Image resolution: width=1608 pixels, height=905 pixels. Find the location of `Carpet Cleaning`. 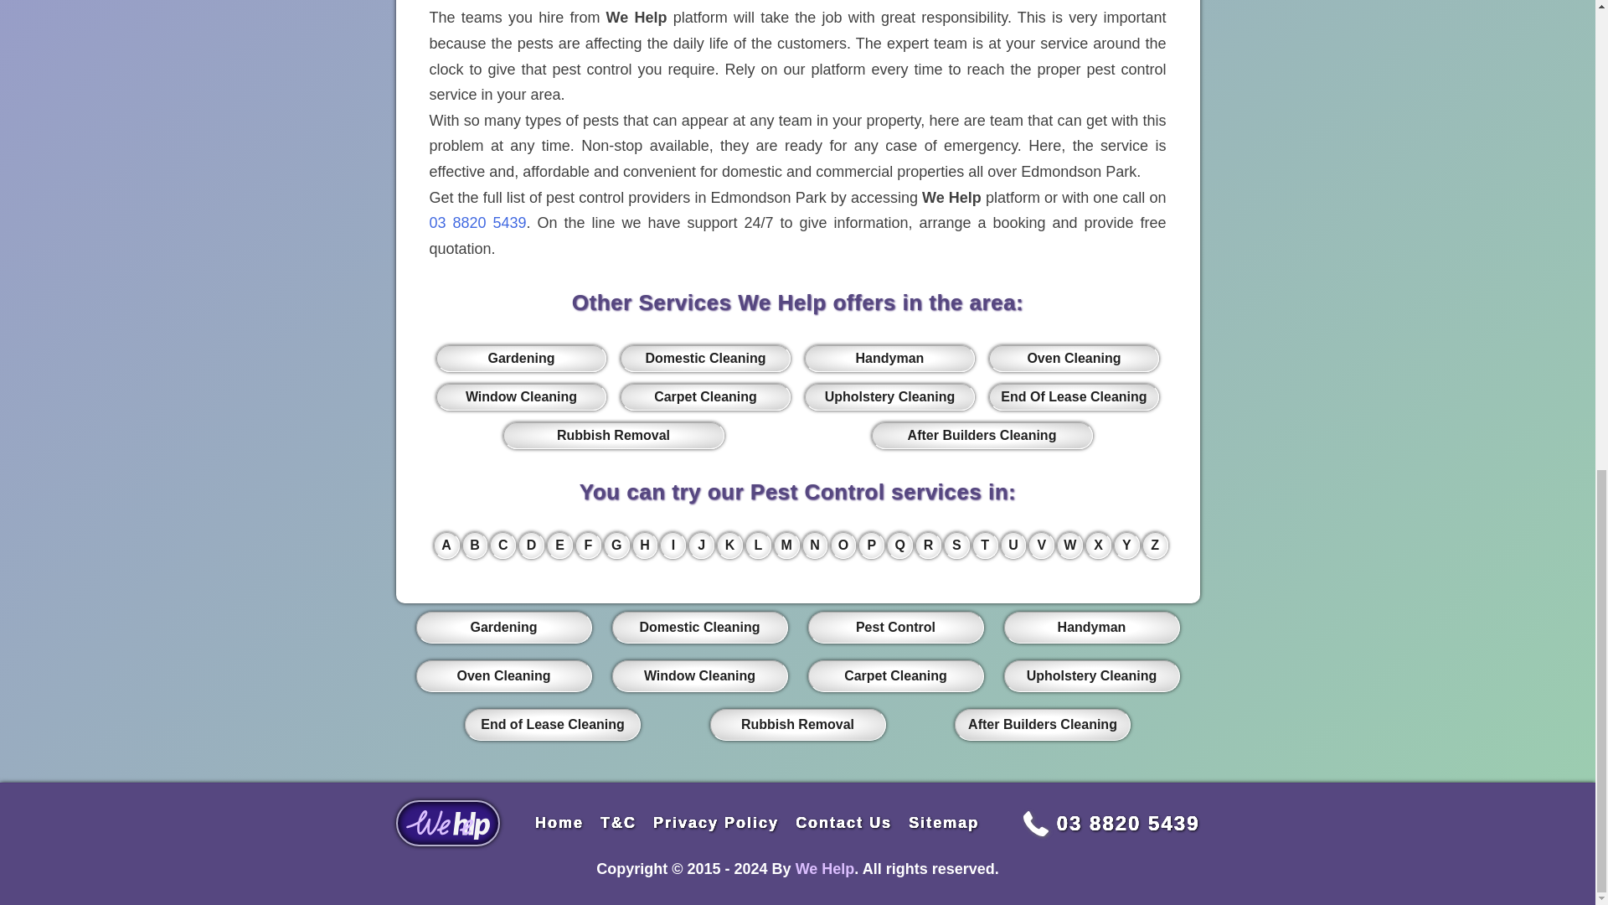

Carpet Cleaning is located at coordinates (705, 397).